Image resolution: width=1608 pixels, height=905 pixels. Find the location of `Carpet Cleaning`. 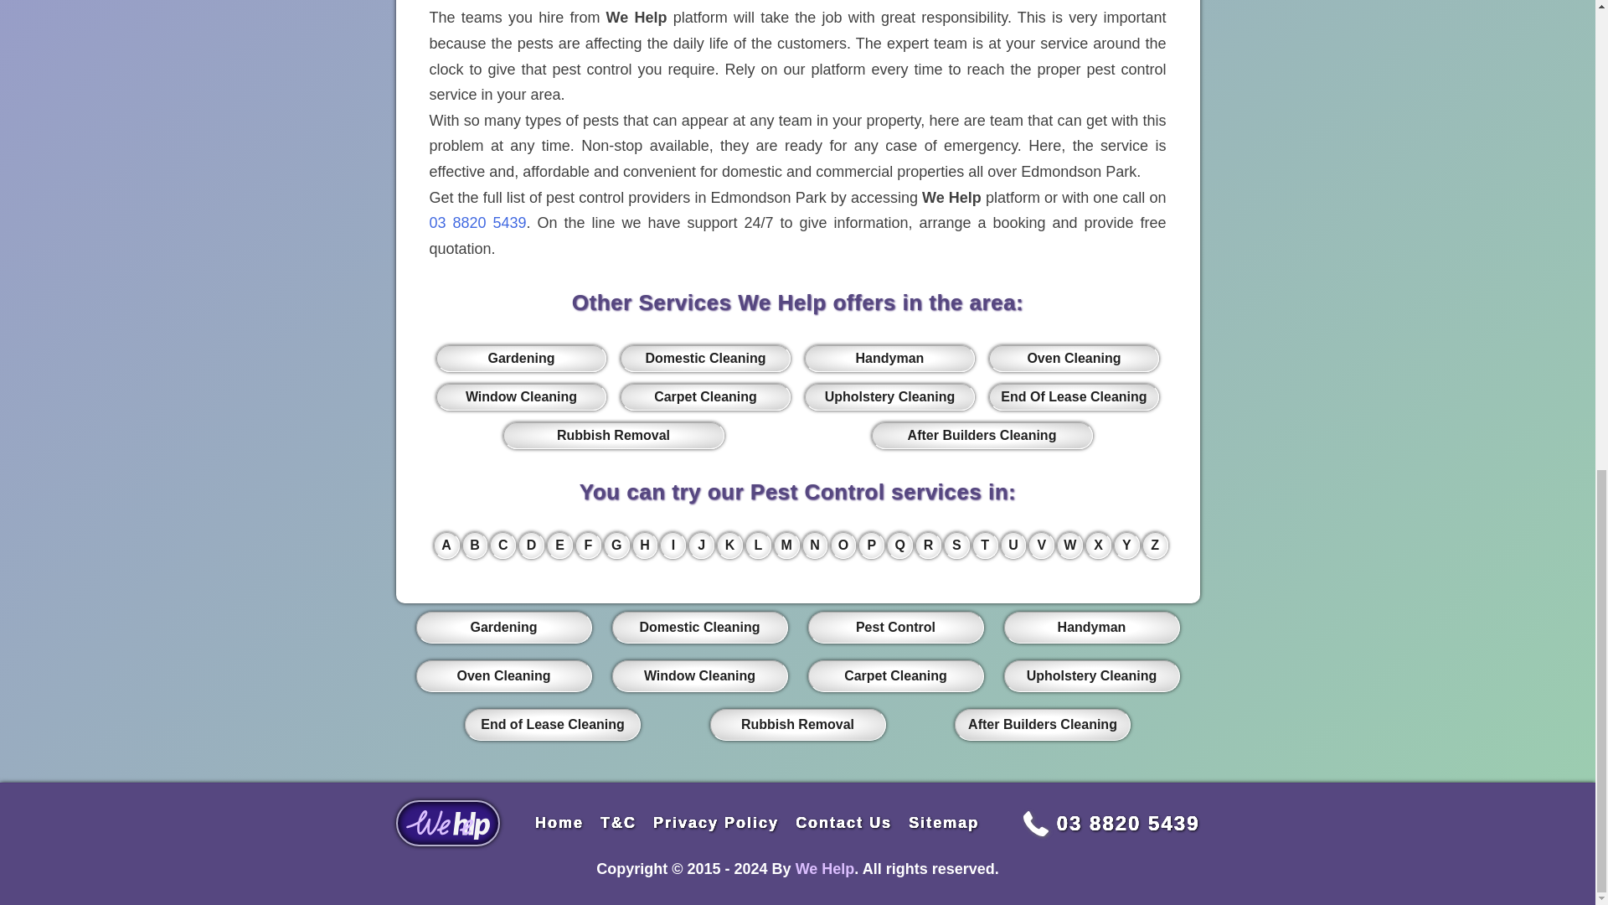

Carpet Cleaning is located at coordinates (705, 397).